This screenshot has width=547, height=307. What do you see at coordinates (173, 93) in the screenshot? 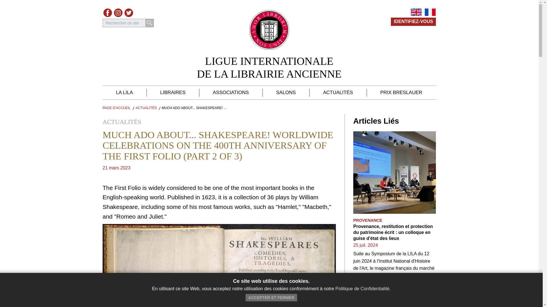
I see `LIBRAIRES` at bounding box center [173, 93].